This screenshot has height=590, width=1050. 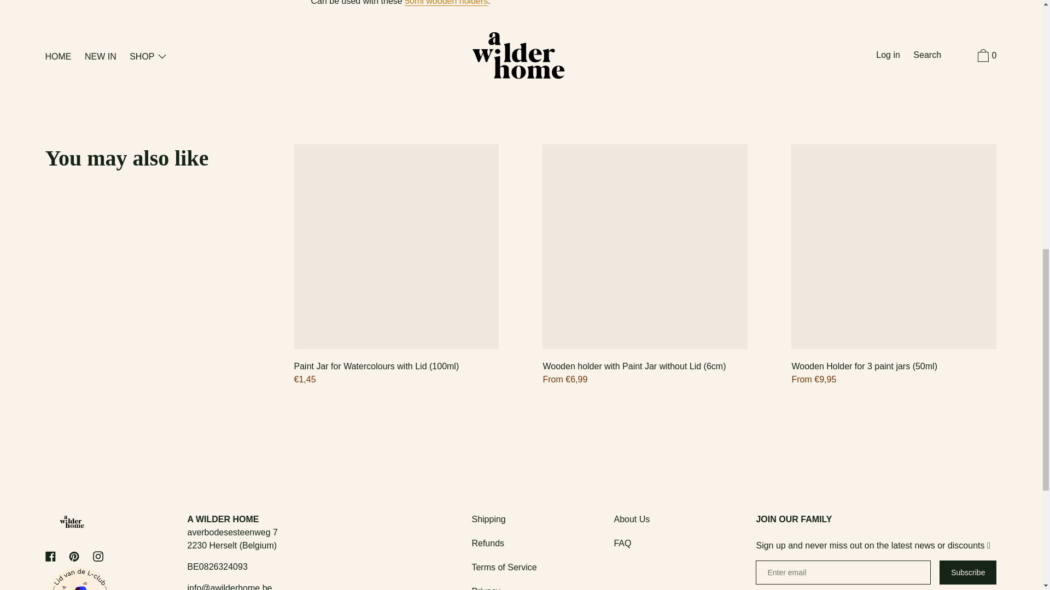 I want to click on A Wilder Home on Facebook, so click(x=50, y=556).